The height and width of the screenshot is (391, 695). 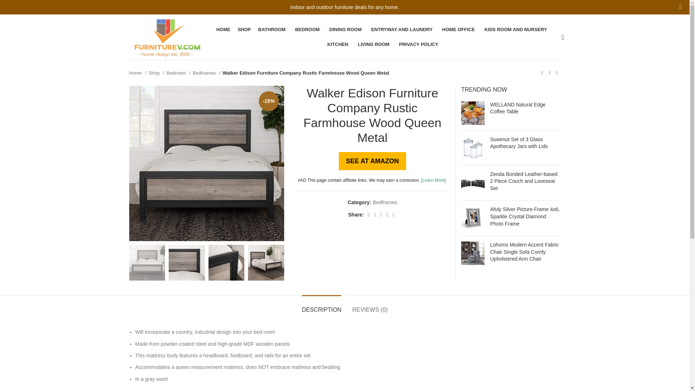 What do you see at coordinates (273, 29) in the screenshot?
I see `BATHROOM` at bounding box center [273, 29].